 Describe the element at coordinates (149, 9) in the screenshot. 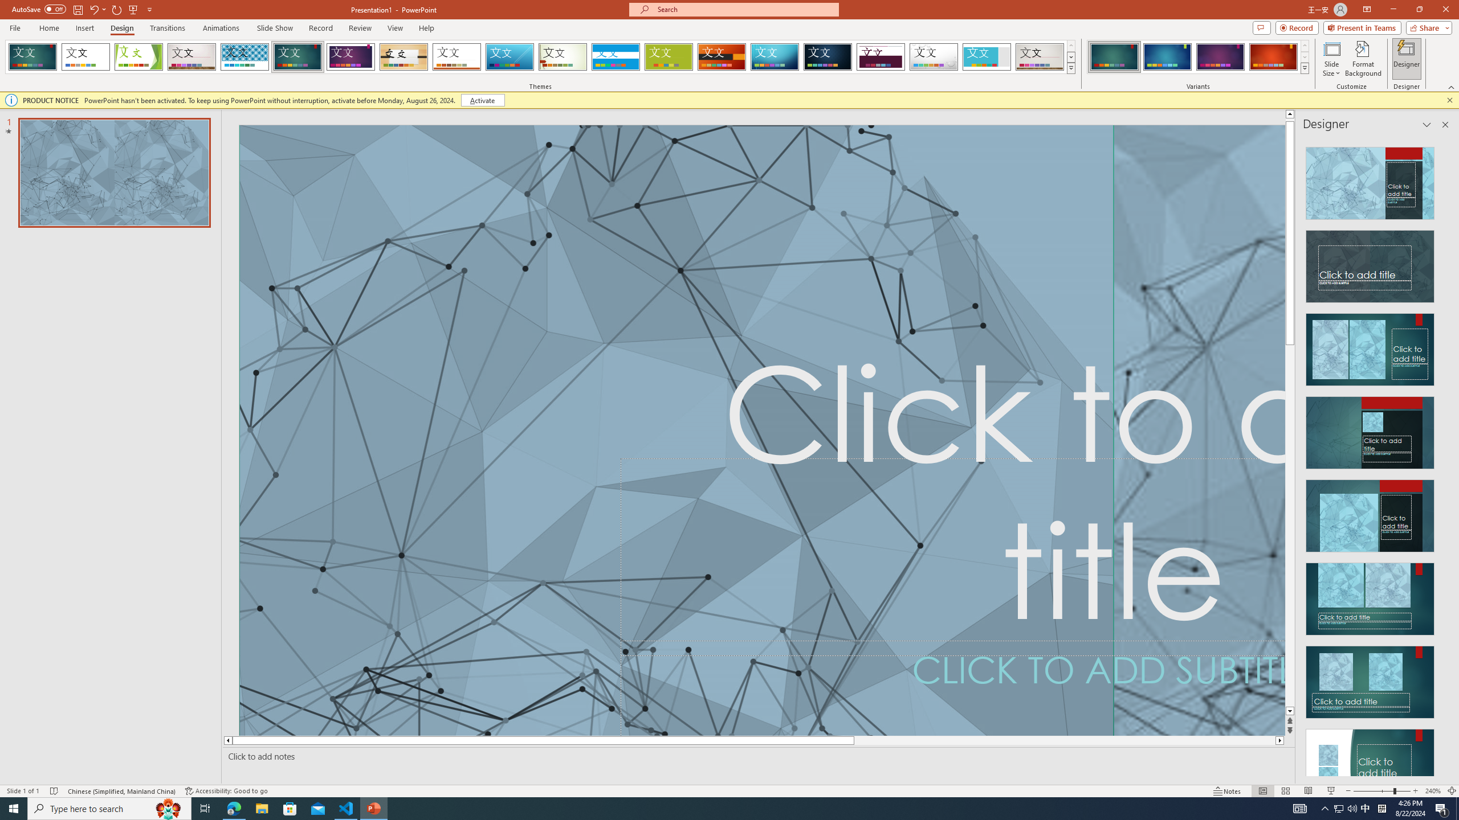

I see `Customize Quick Access Toolbar` at that location.